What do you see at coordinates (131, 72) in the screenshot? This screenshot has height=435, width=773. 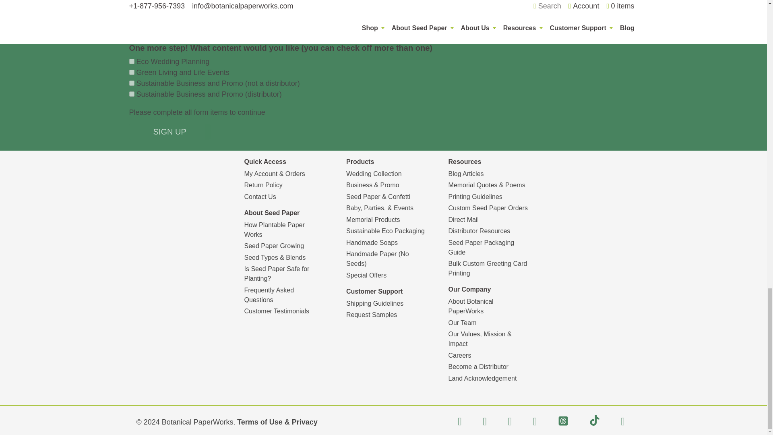 I see `ffe58d4ca5` at bounding box center [131, 72].